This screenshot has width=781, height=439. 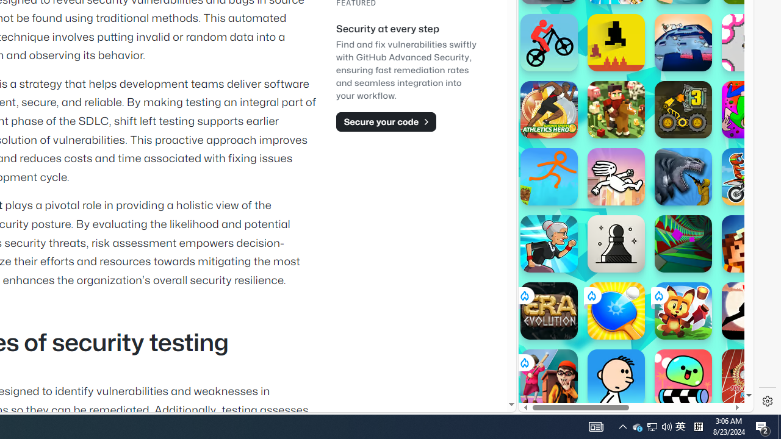 I want to click on 100 Metres Race, so click(x=750, y=378).